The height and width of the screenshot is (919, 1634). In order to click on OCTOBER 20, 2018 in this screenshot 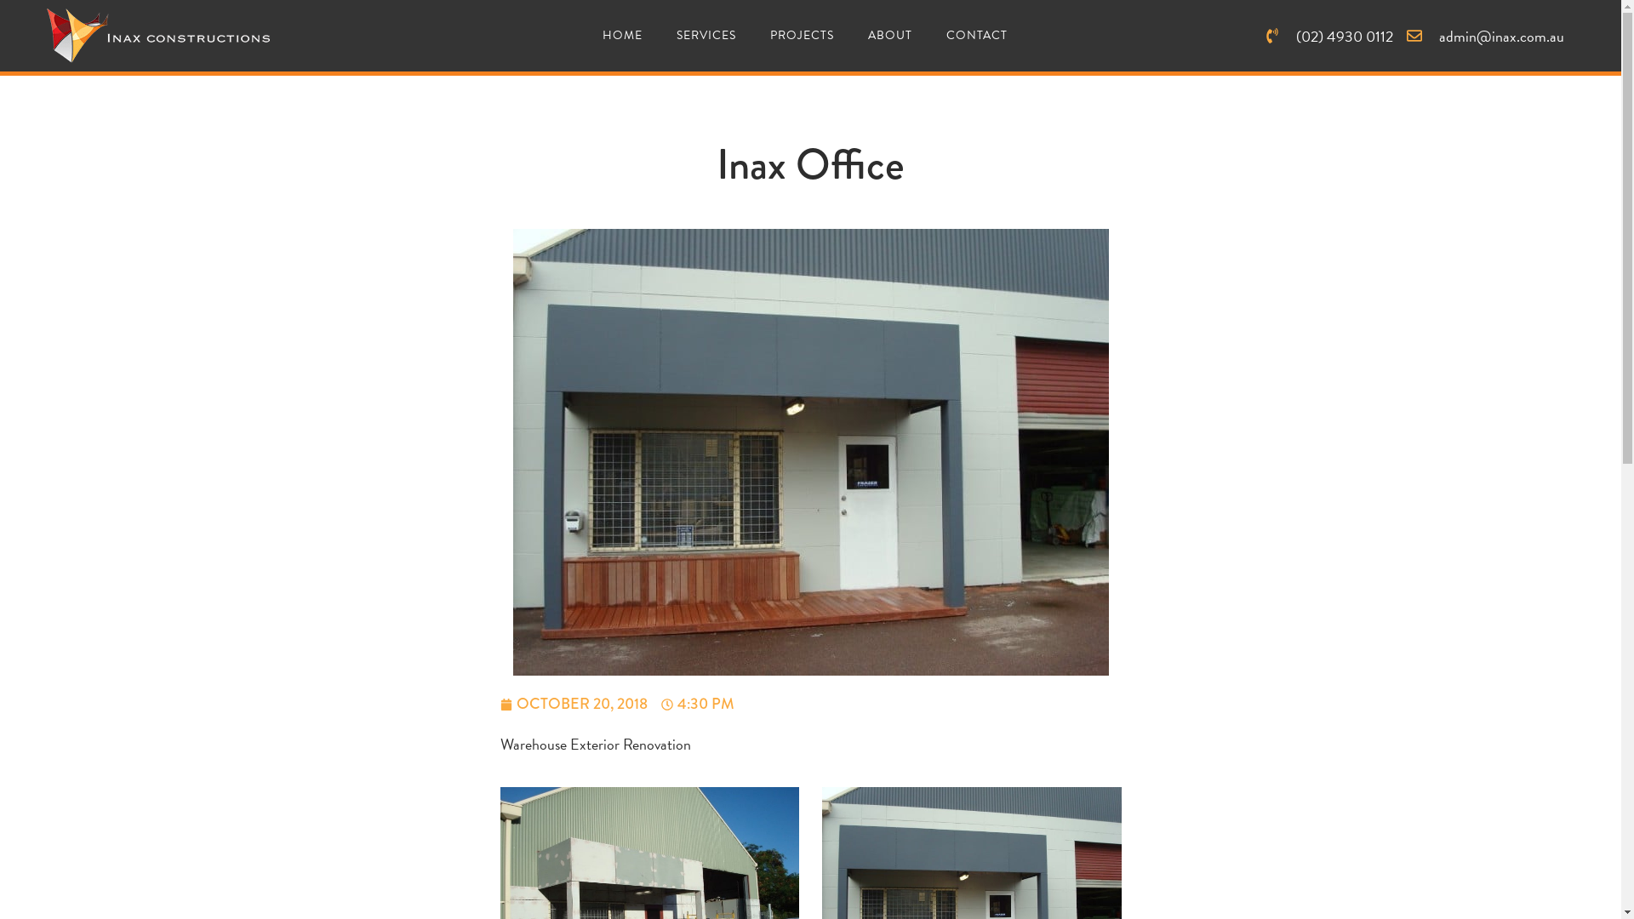, I will do `click(574, 705)`.